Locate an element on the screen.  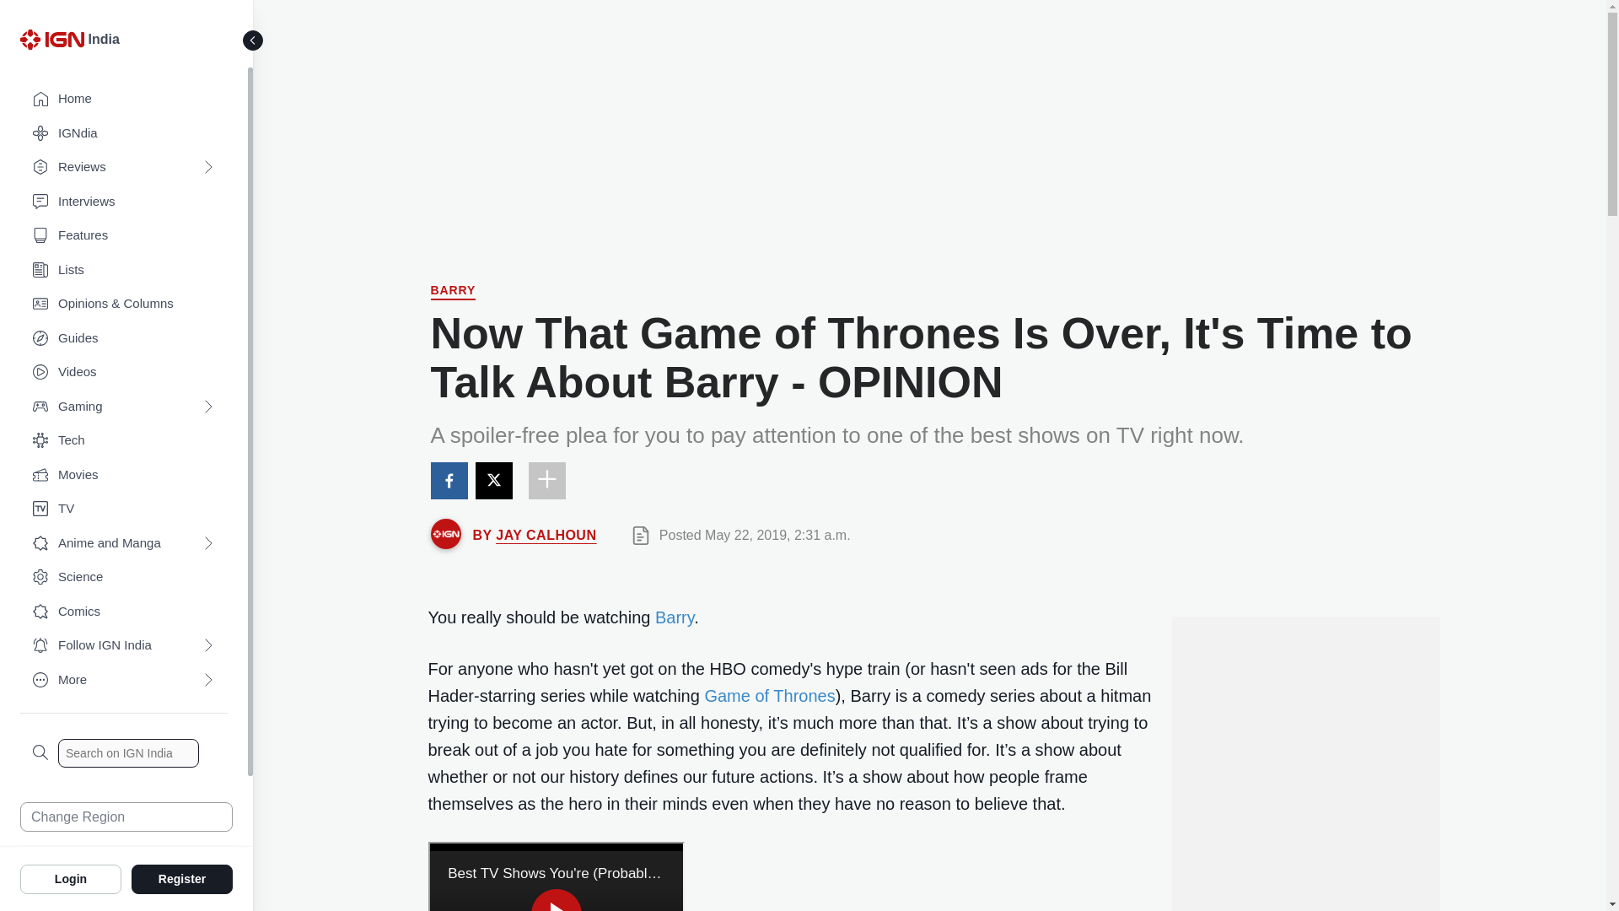
Anime and Manga is located at coordinates (123, 543).